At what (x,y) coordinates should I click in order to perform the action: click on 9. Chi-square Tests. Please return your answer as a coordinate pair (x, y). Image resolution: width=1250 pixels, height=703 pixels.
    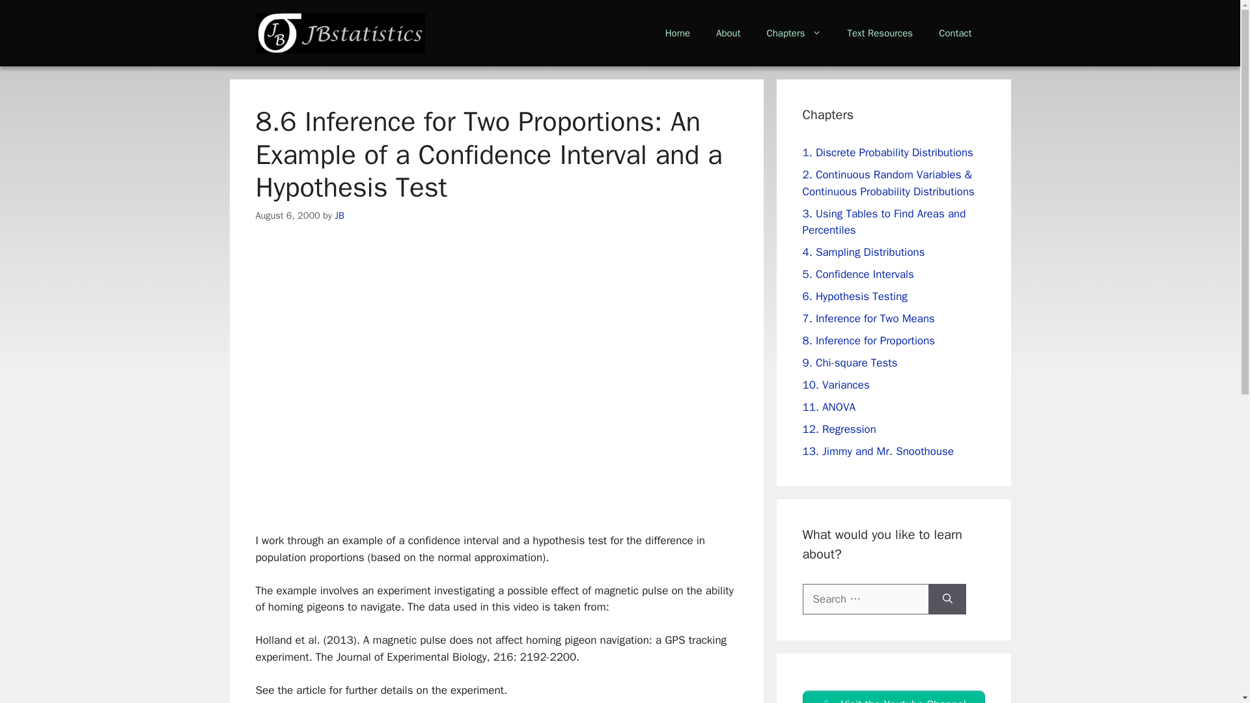
    Looking at the image, I should click on (850, 363).